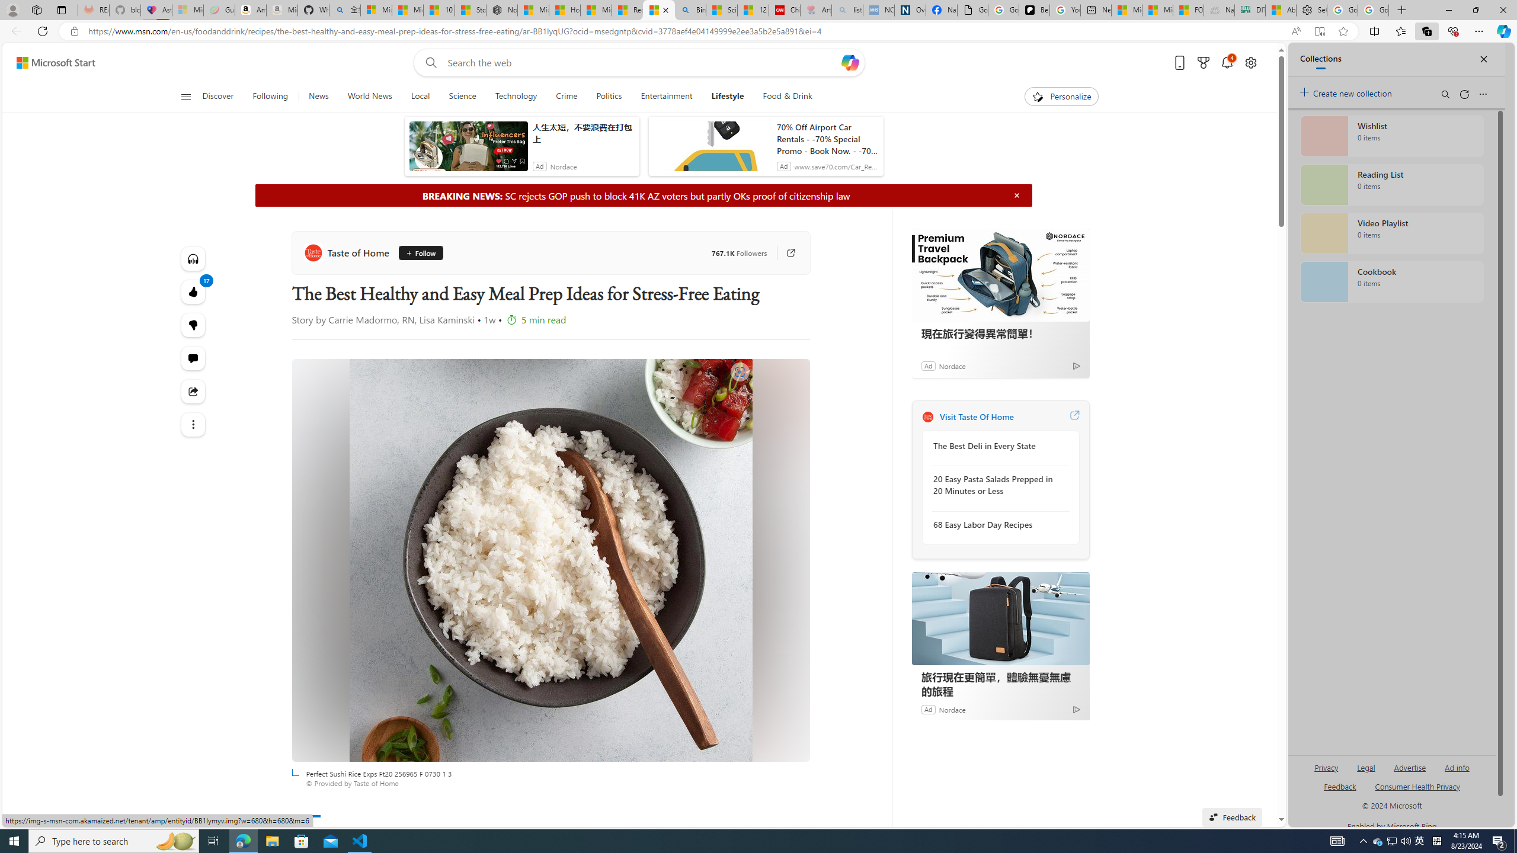 This screenshot has width=1517, height=853. Describe the element at coordinates (49, 63) in the screenshot. I see `Skip to footer` at that location.